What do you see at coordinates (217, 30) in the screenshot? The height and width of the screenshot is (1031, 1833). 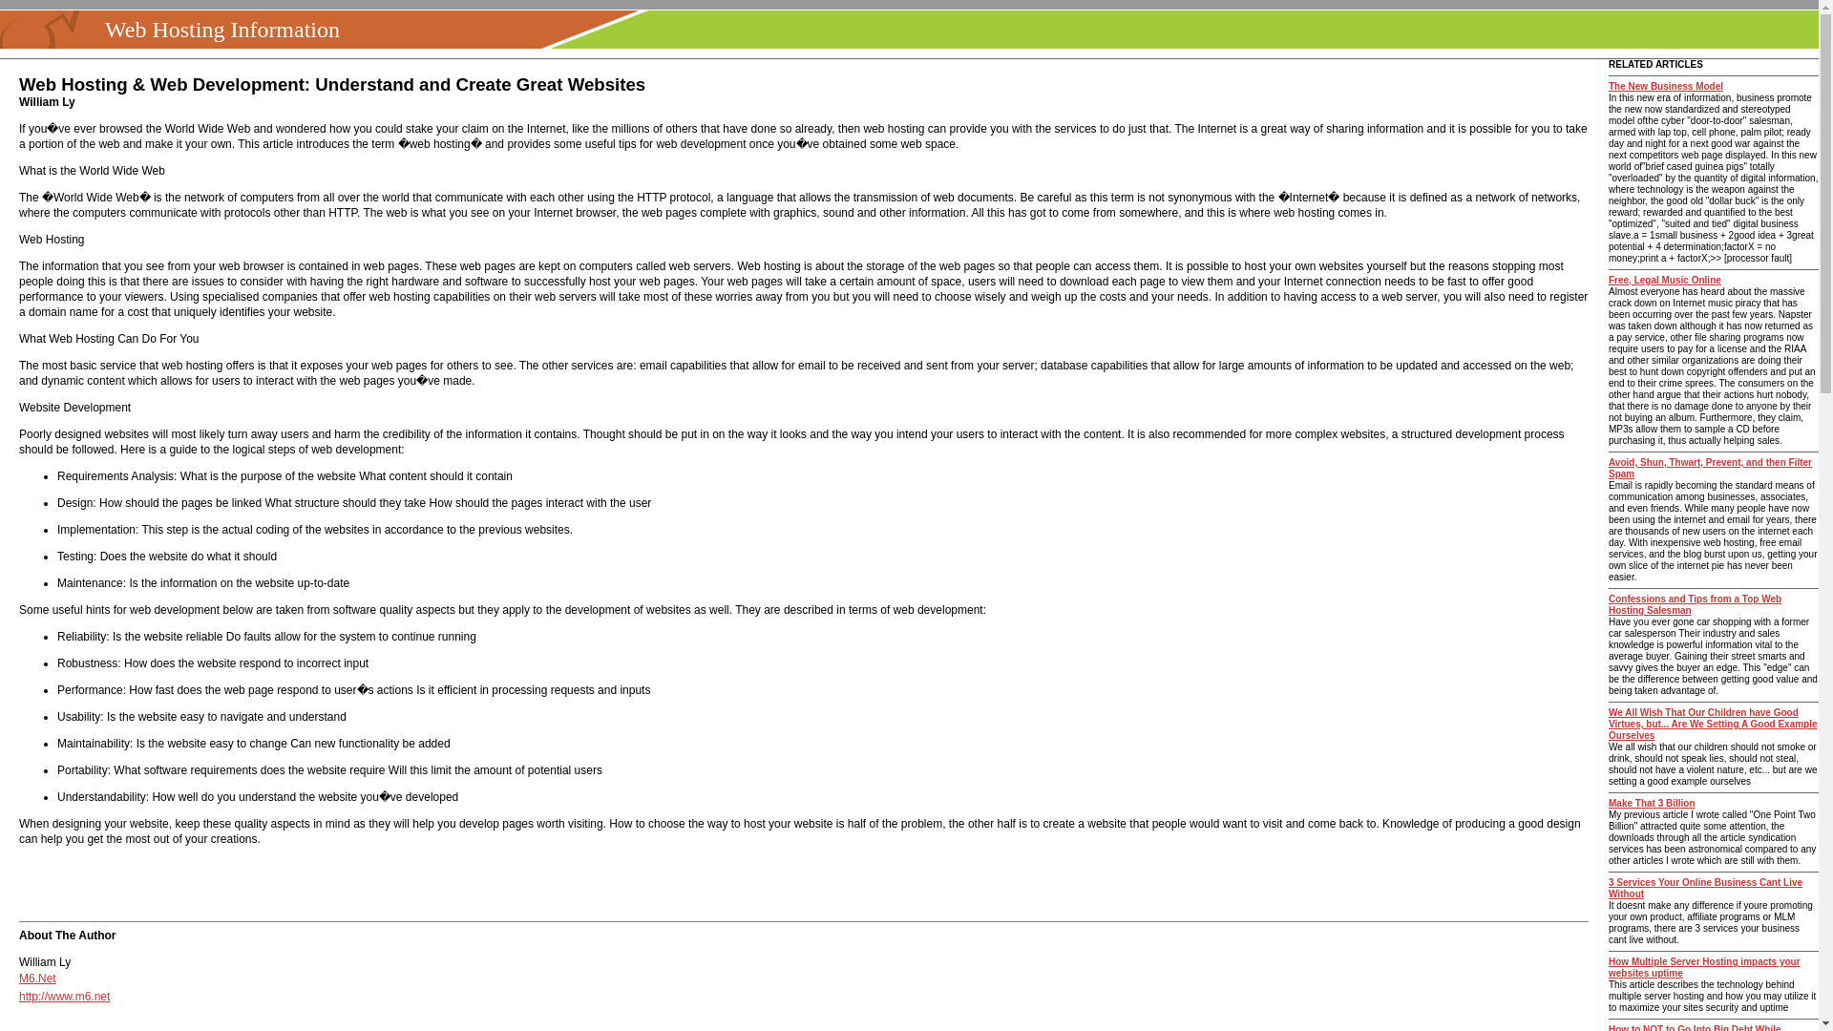 I see `Web Hosting Information` at bounding box center [217, 30].